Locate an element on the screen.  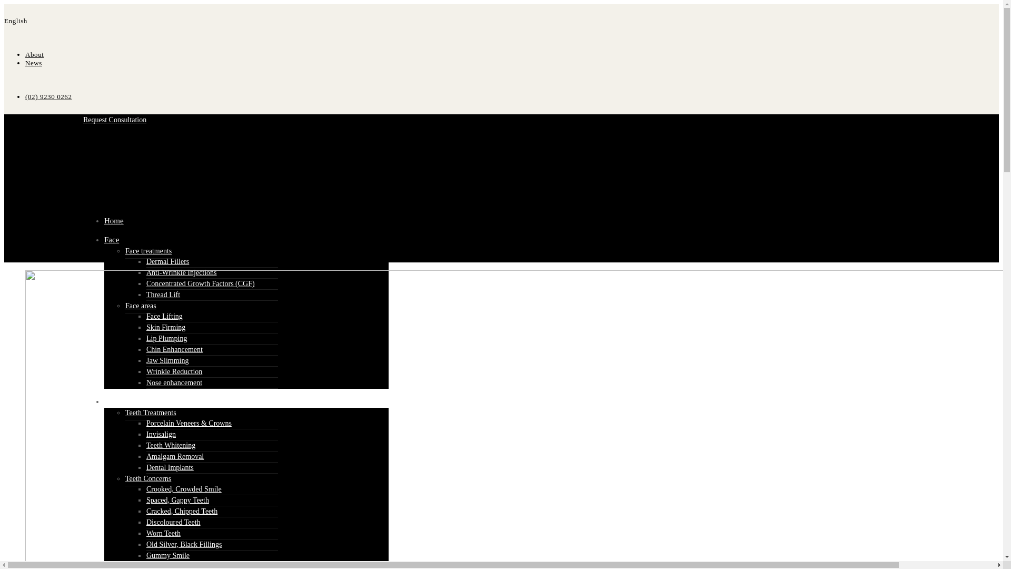
Home is located at coordinates (114, 221).